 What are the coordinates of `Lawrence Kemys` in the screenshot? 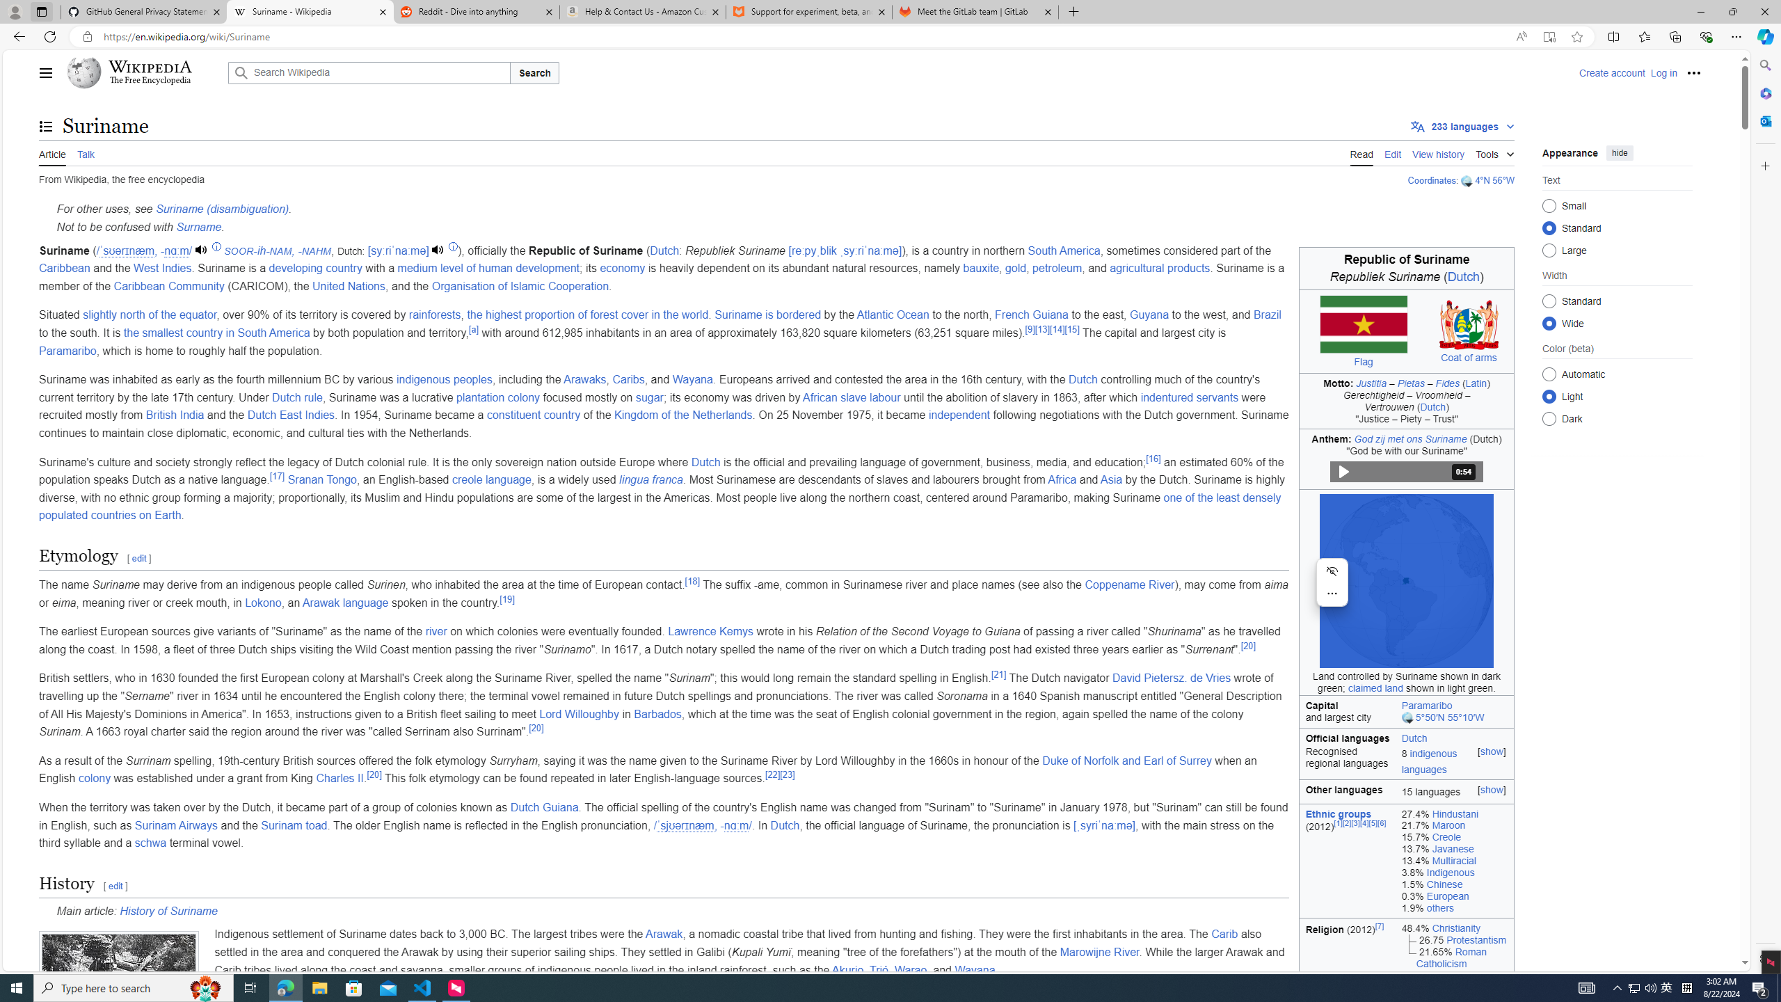 It's located at (710, 632).